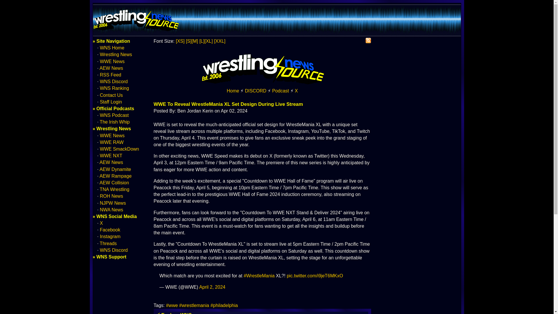  Describe the element at coordinates (114, 81) in the screenshot. I see `WNS Discord` at that location.